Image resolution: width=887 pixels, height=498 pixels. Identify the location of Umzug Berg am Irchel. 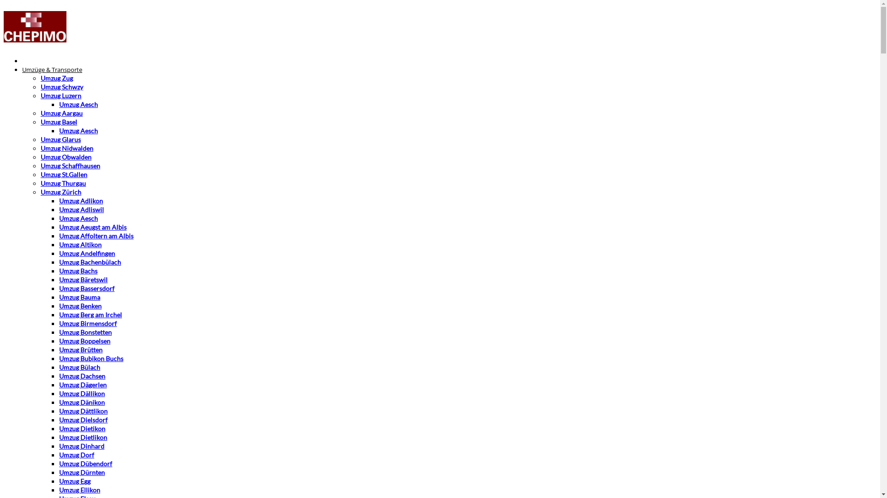
(91, 314).